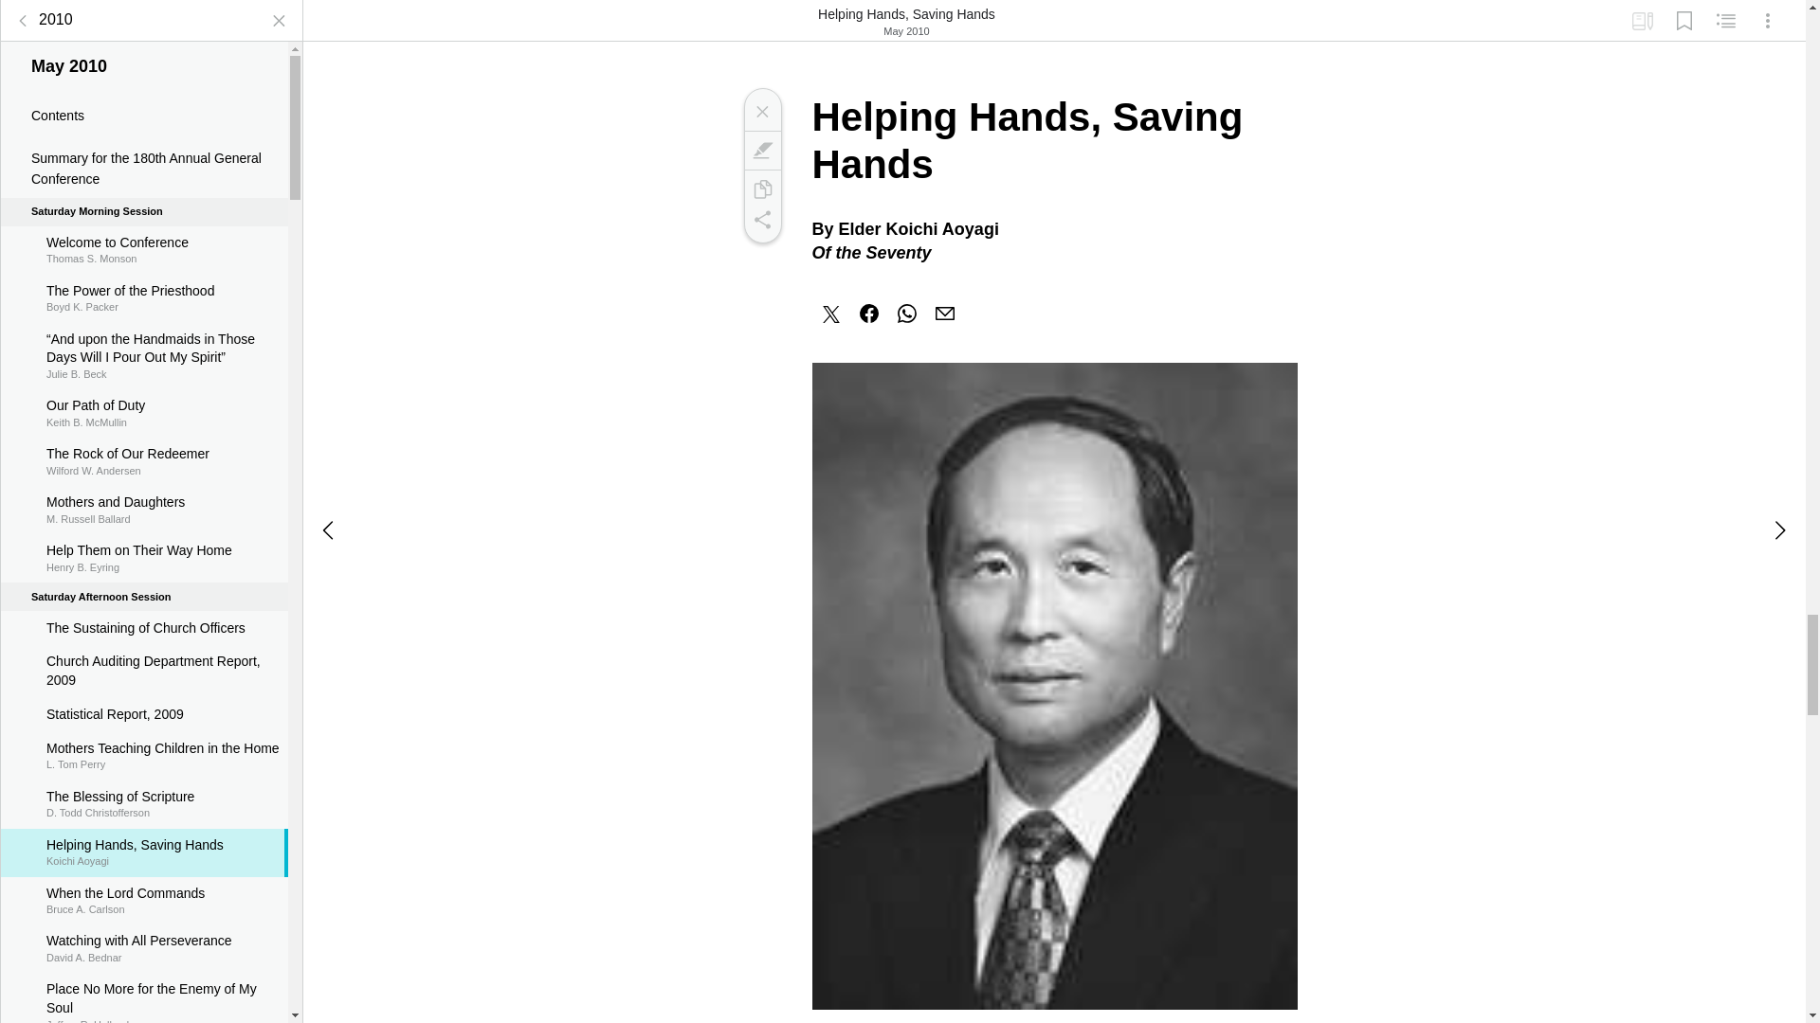  Describe the element at coordinates (144, 934) in the screenshot. I see `Statistical Report, 2009` at that location.